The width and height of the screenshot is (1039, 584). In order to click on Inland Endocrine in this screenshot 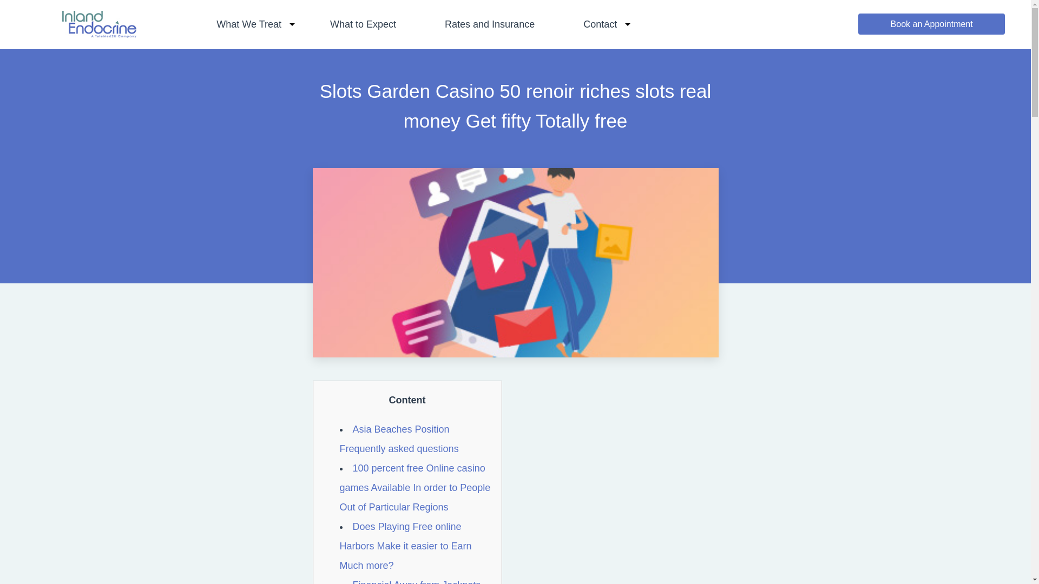, I will do `click(99, 34)`.